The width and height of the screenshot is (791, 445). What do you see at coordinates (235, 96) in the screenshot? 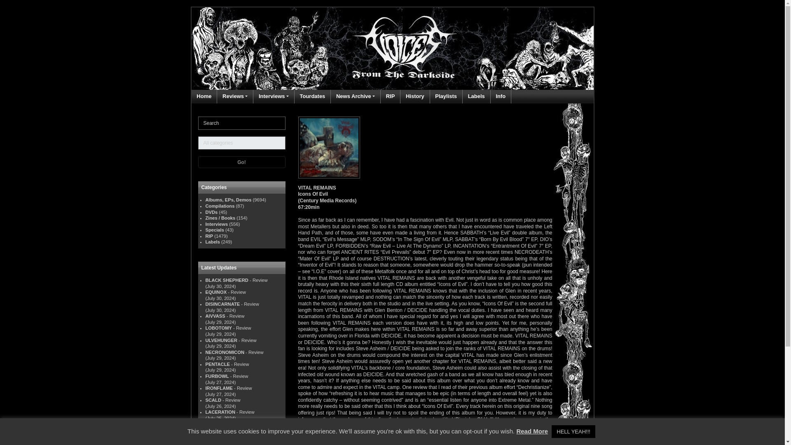
I see `Reviews` at bounding box center [235, 96].